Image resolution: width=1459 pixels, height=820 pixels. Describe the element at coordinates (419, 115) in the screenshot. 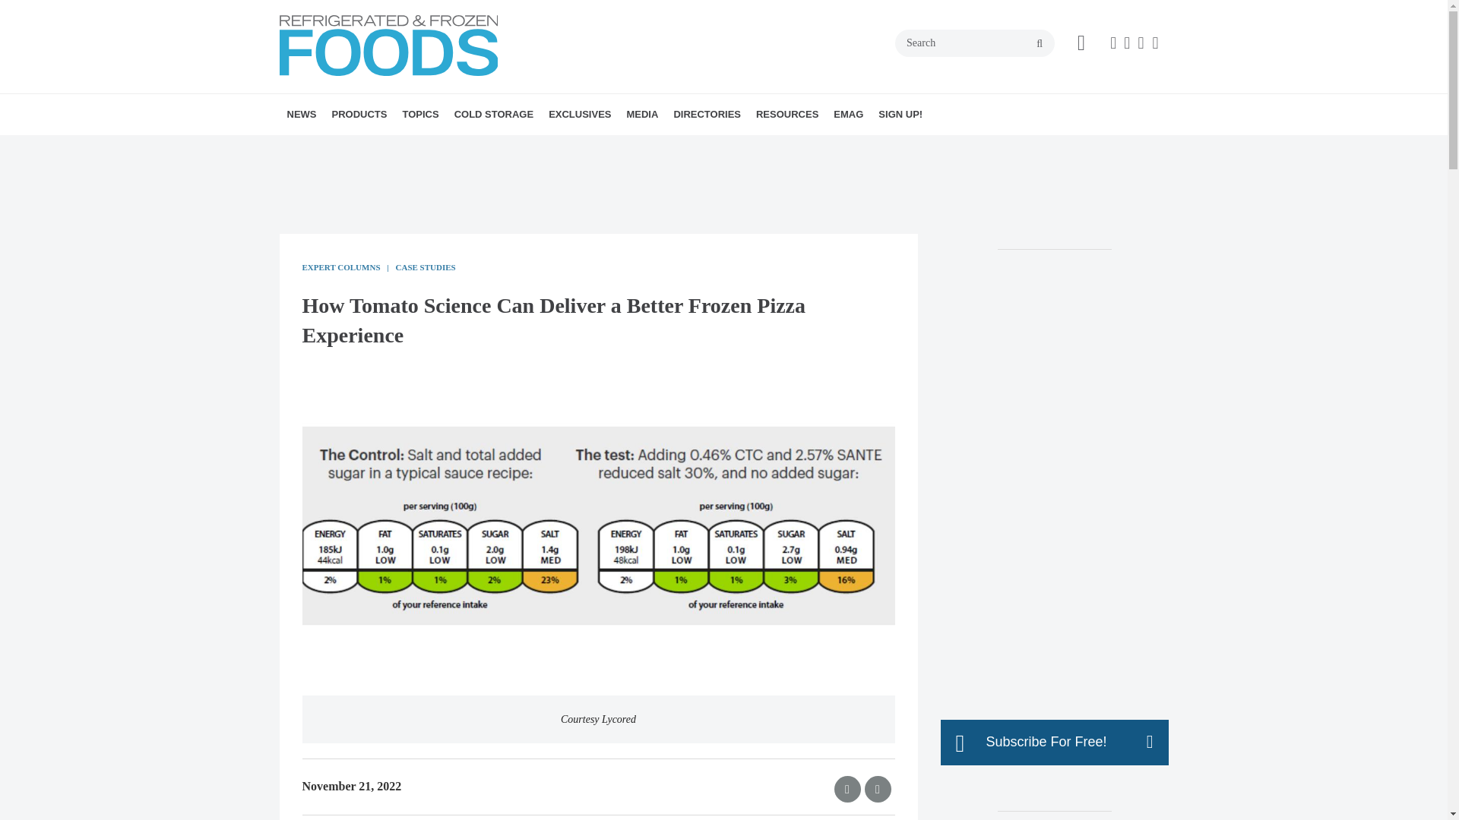

I see `TOPICS` at that location.